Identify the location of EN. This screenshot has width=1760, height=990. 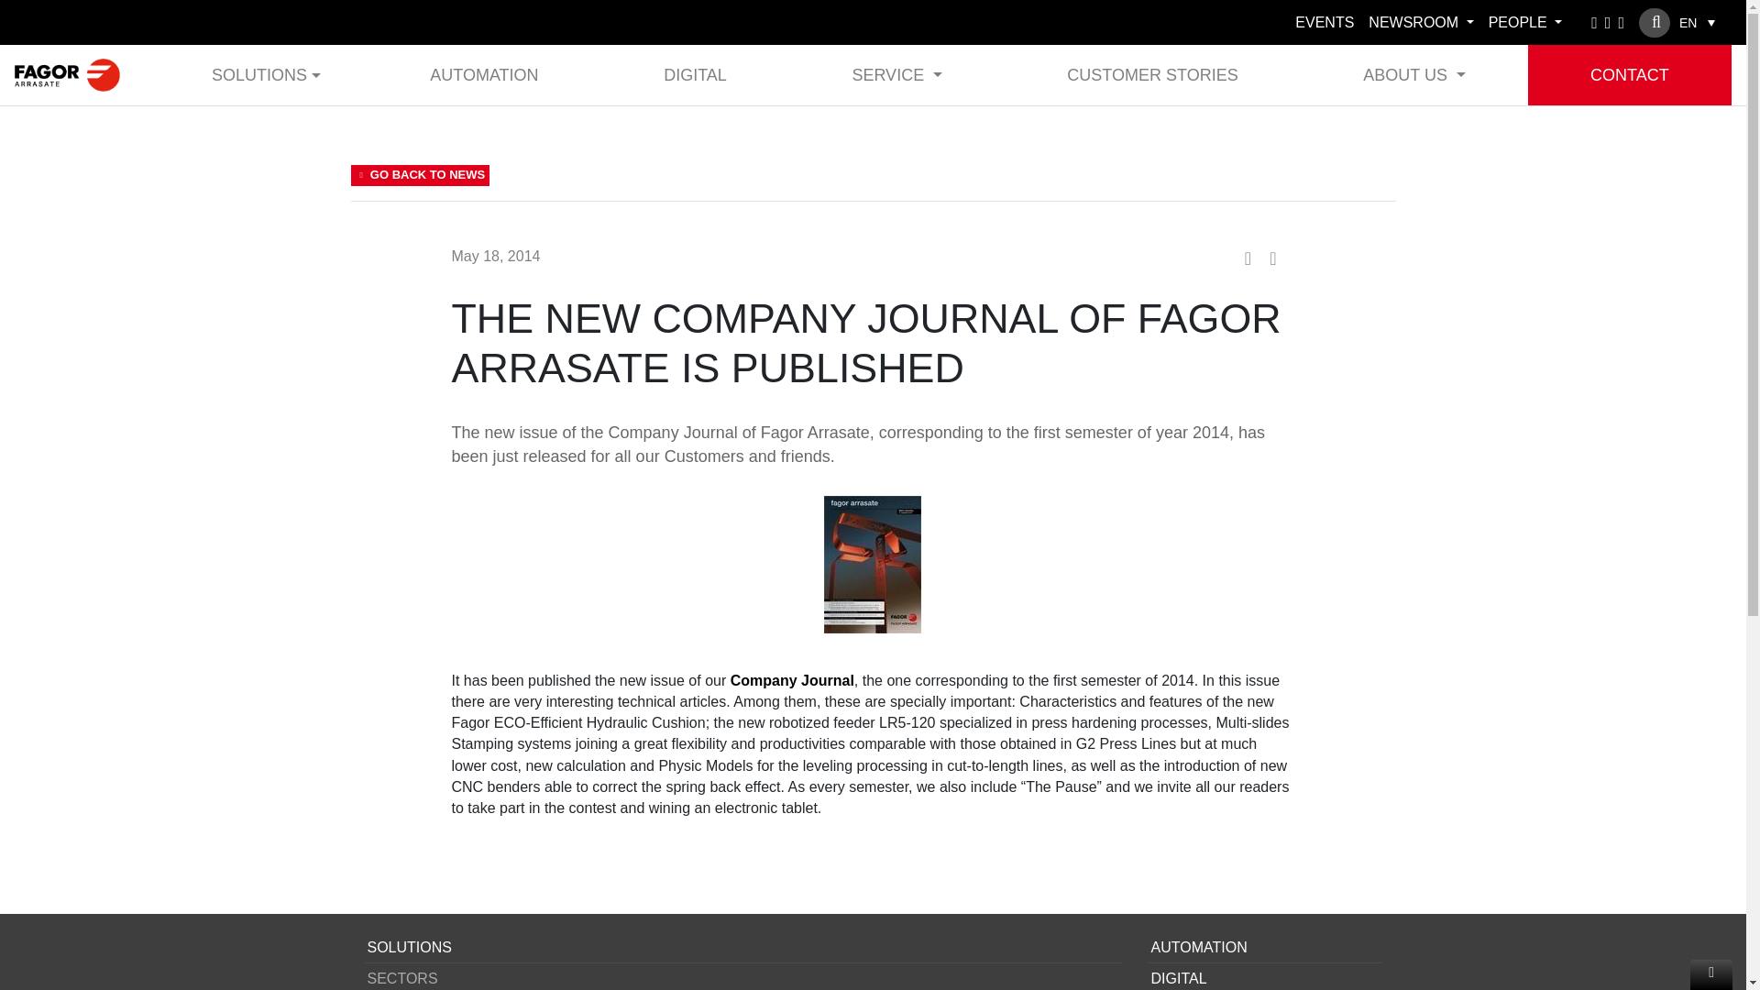
(1698, 22).